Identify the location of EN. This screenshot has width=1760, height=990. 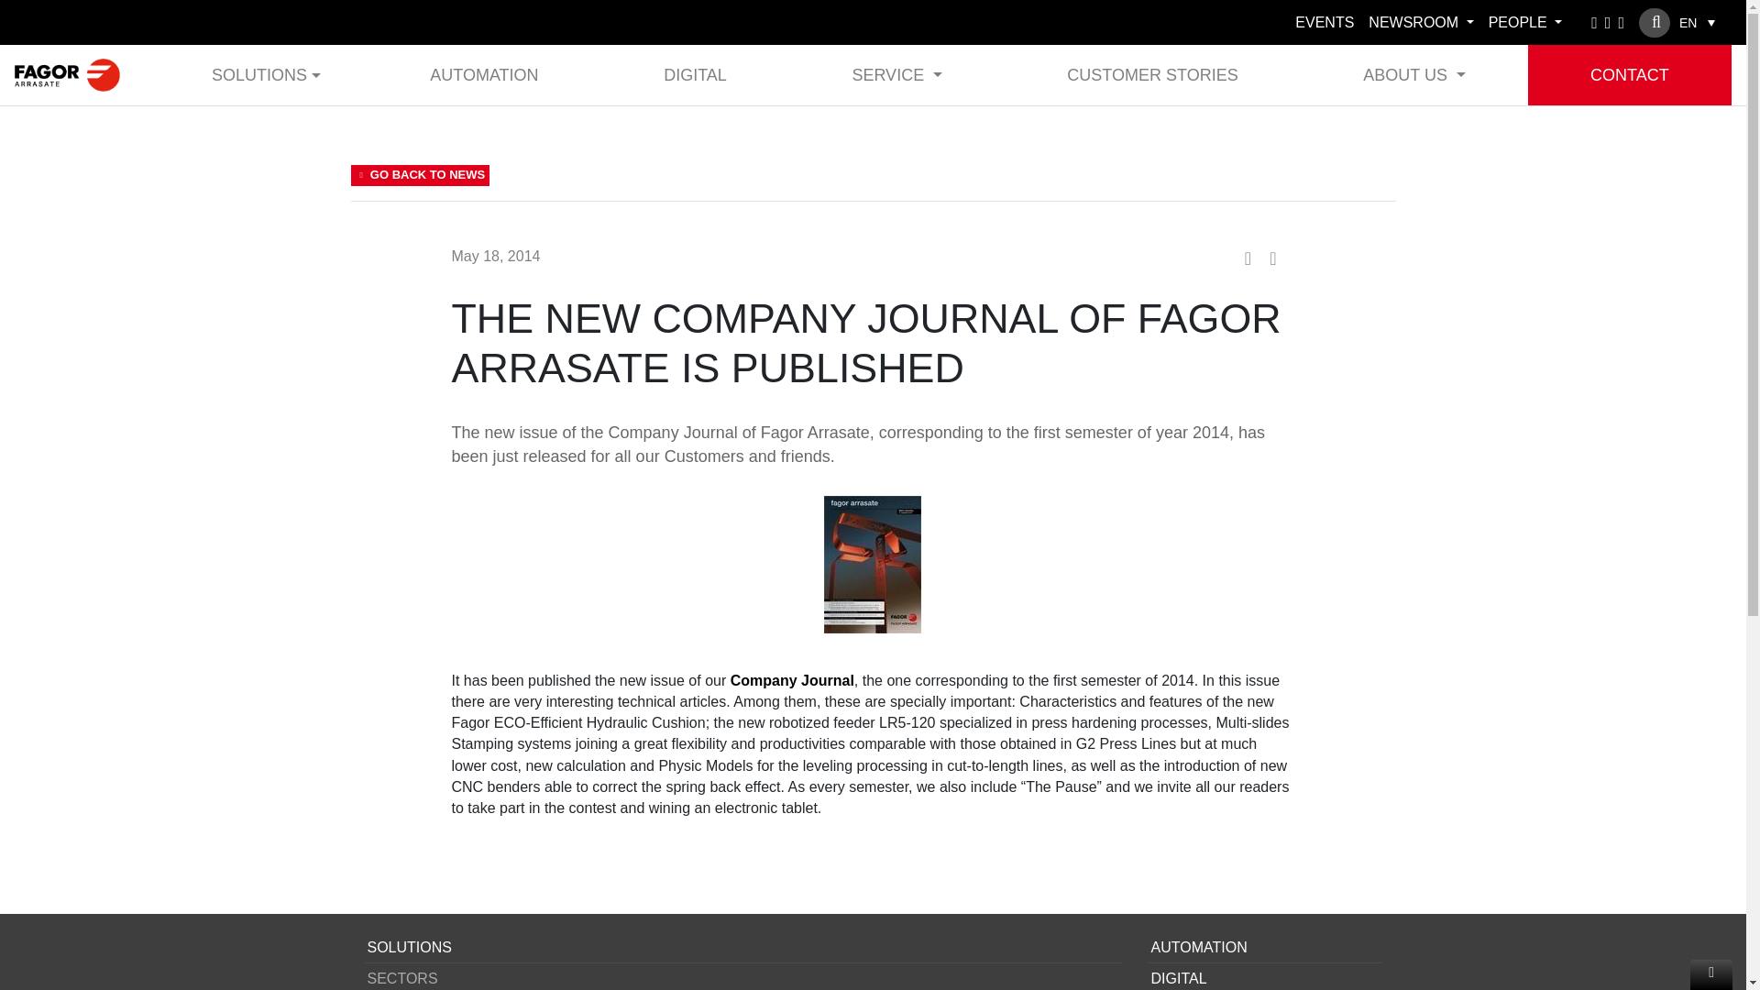
(1698, 22).